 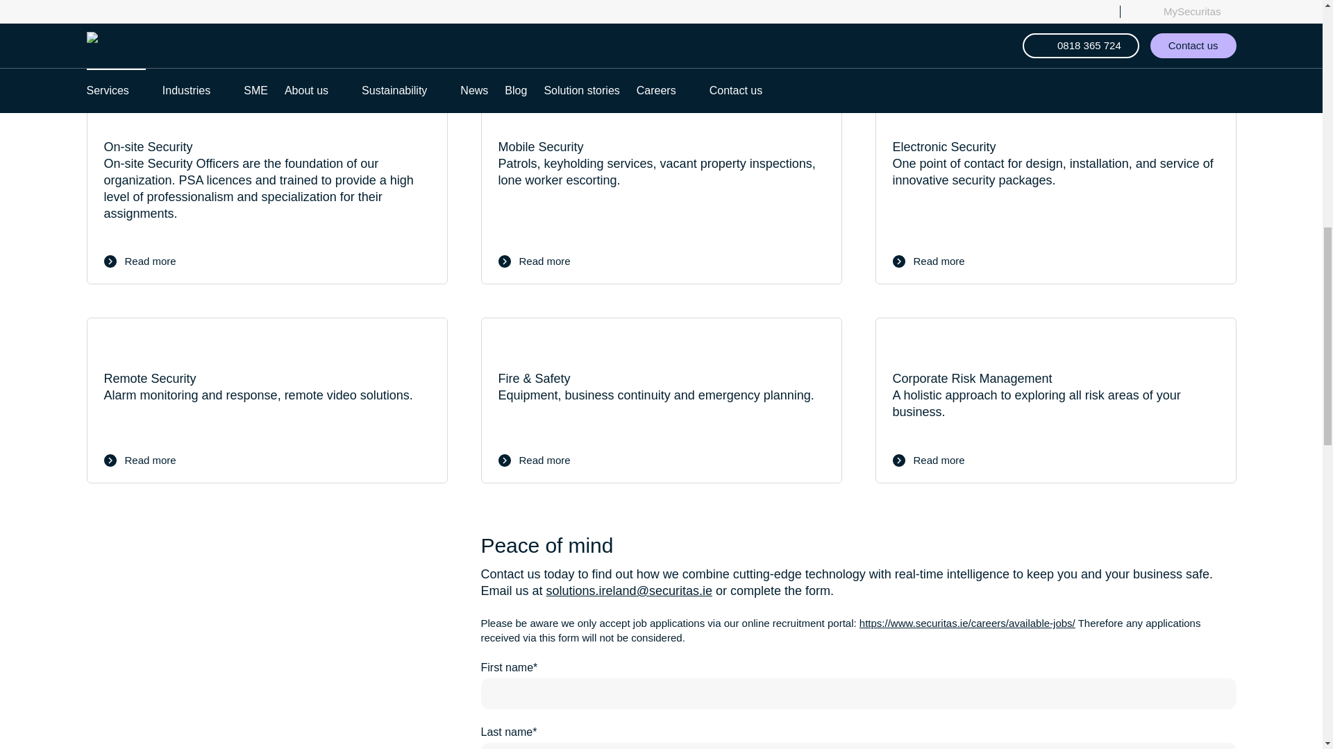 What do you see at coordinates (267, 399) in the screenshot?
I see `Remote Security` at bounding box center [267, 399].